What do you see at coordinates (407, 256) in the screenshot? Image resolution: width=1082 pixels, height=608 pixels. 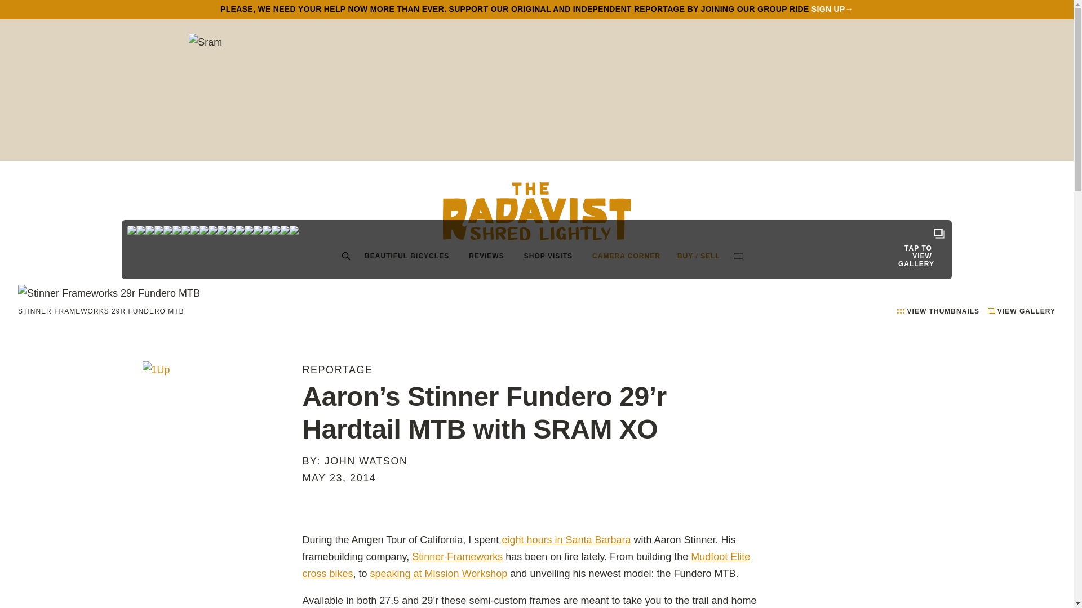 I see `BEAUTIFUL BICYCLES` at bounding box center [407, 256].